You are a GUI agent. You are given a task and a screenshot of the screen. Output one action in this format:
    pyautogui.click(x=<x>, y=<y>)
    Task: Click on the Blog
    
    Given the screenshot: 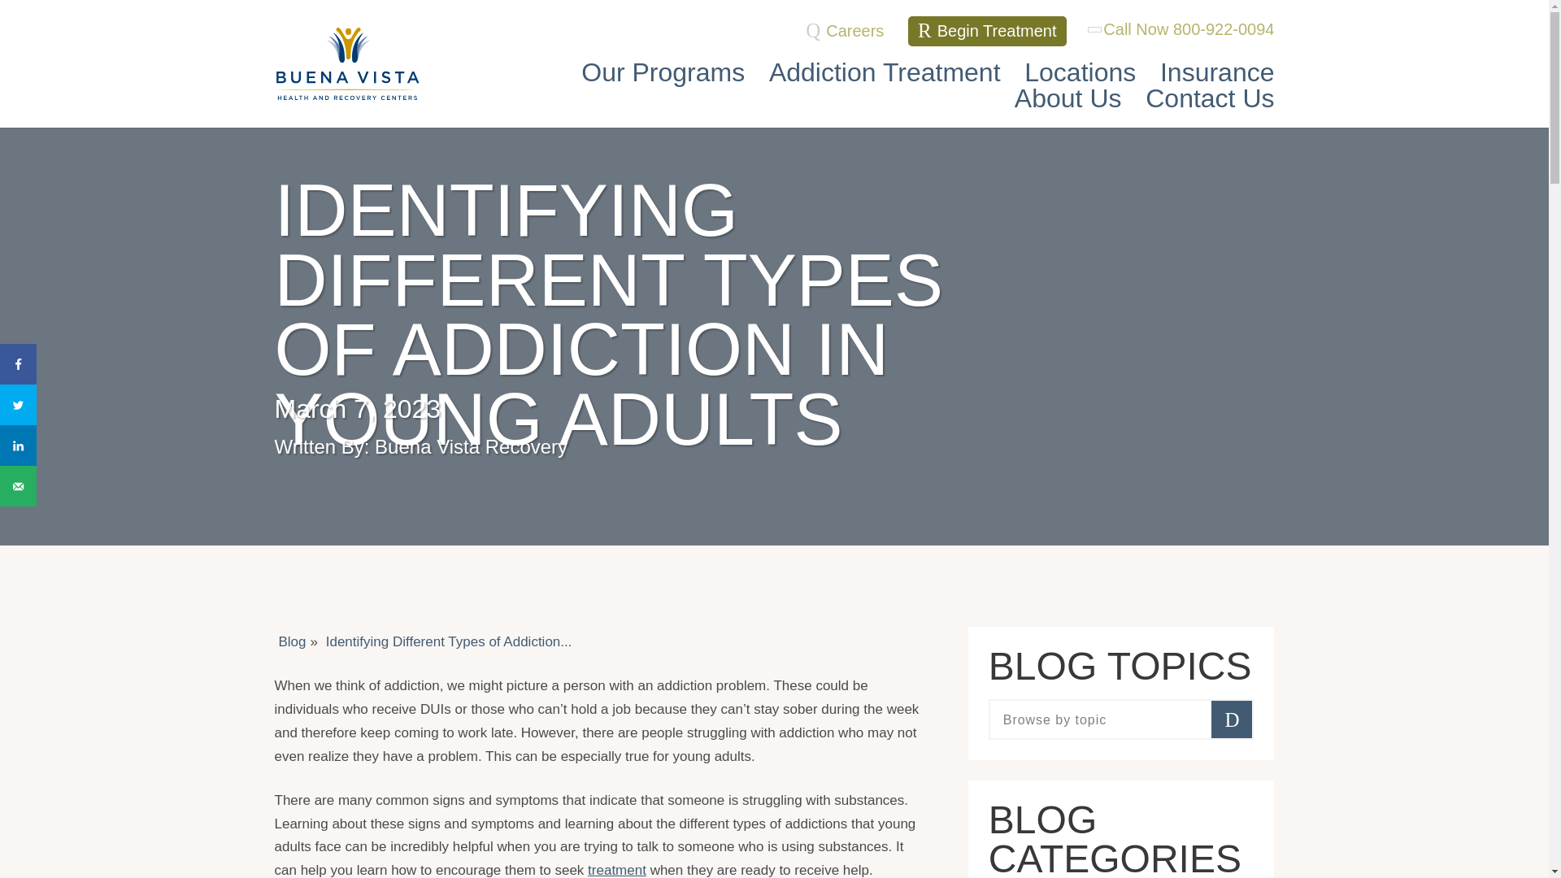 What is the action you would take?
    pyautogui.click(x=293, y=641)
    